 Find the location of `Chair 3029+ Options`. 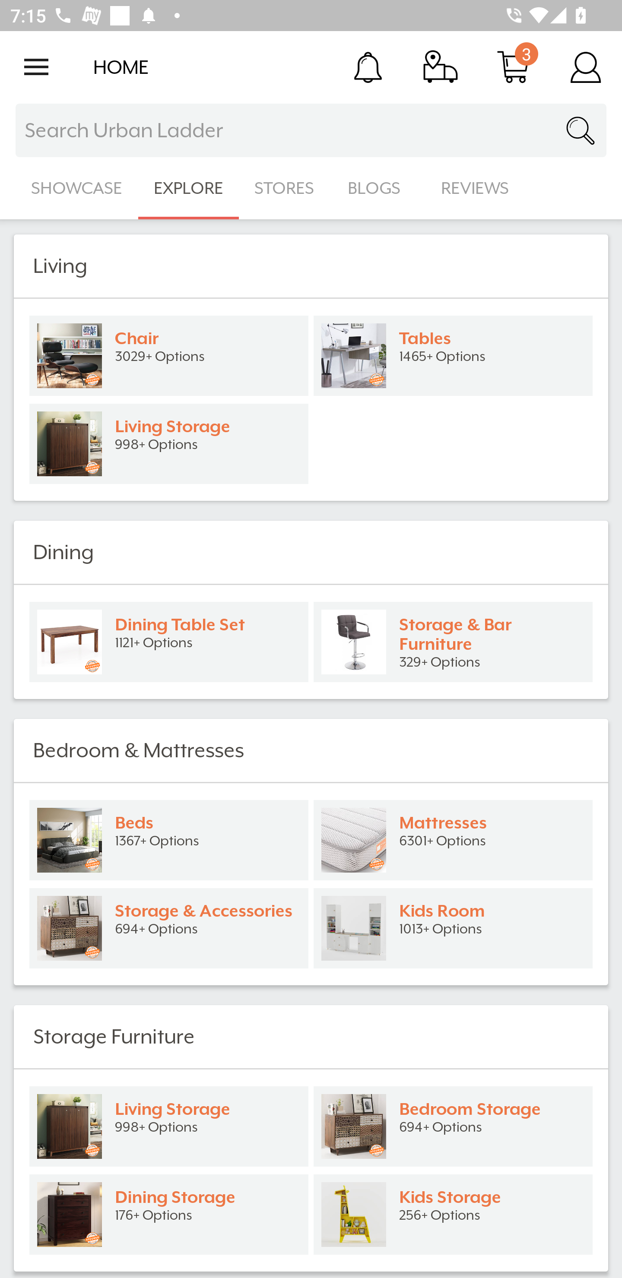

Chair 3029+ Options is located at coordinates (168, 356).